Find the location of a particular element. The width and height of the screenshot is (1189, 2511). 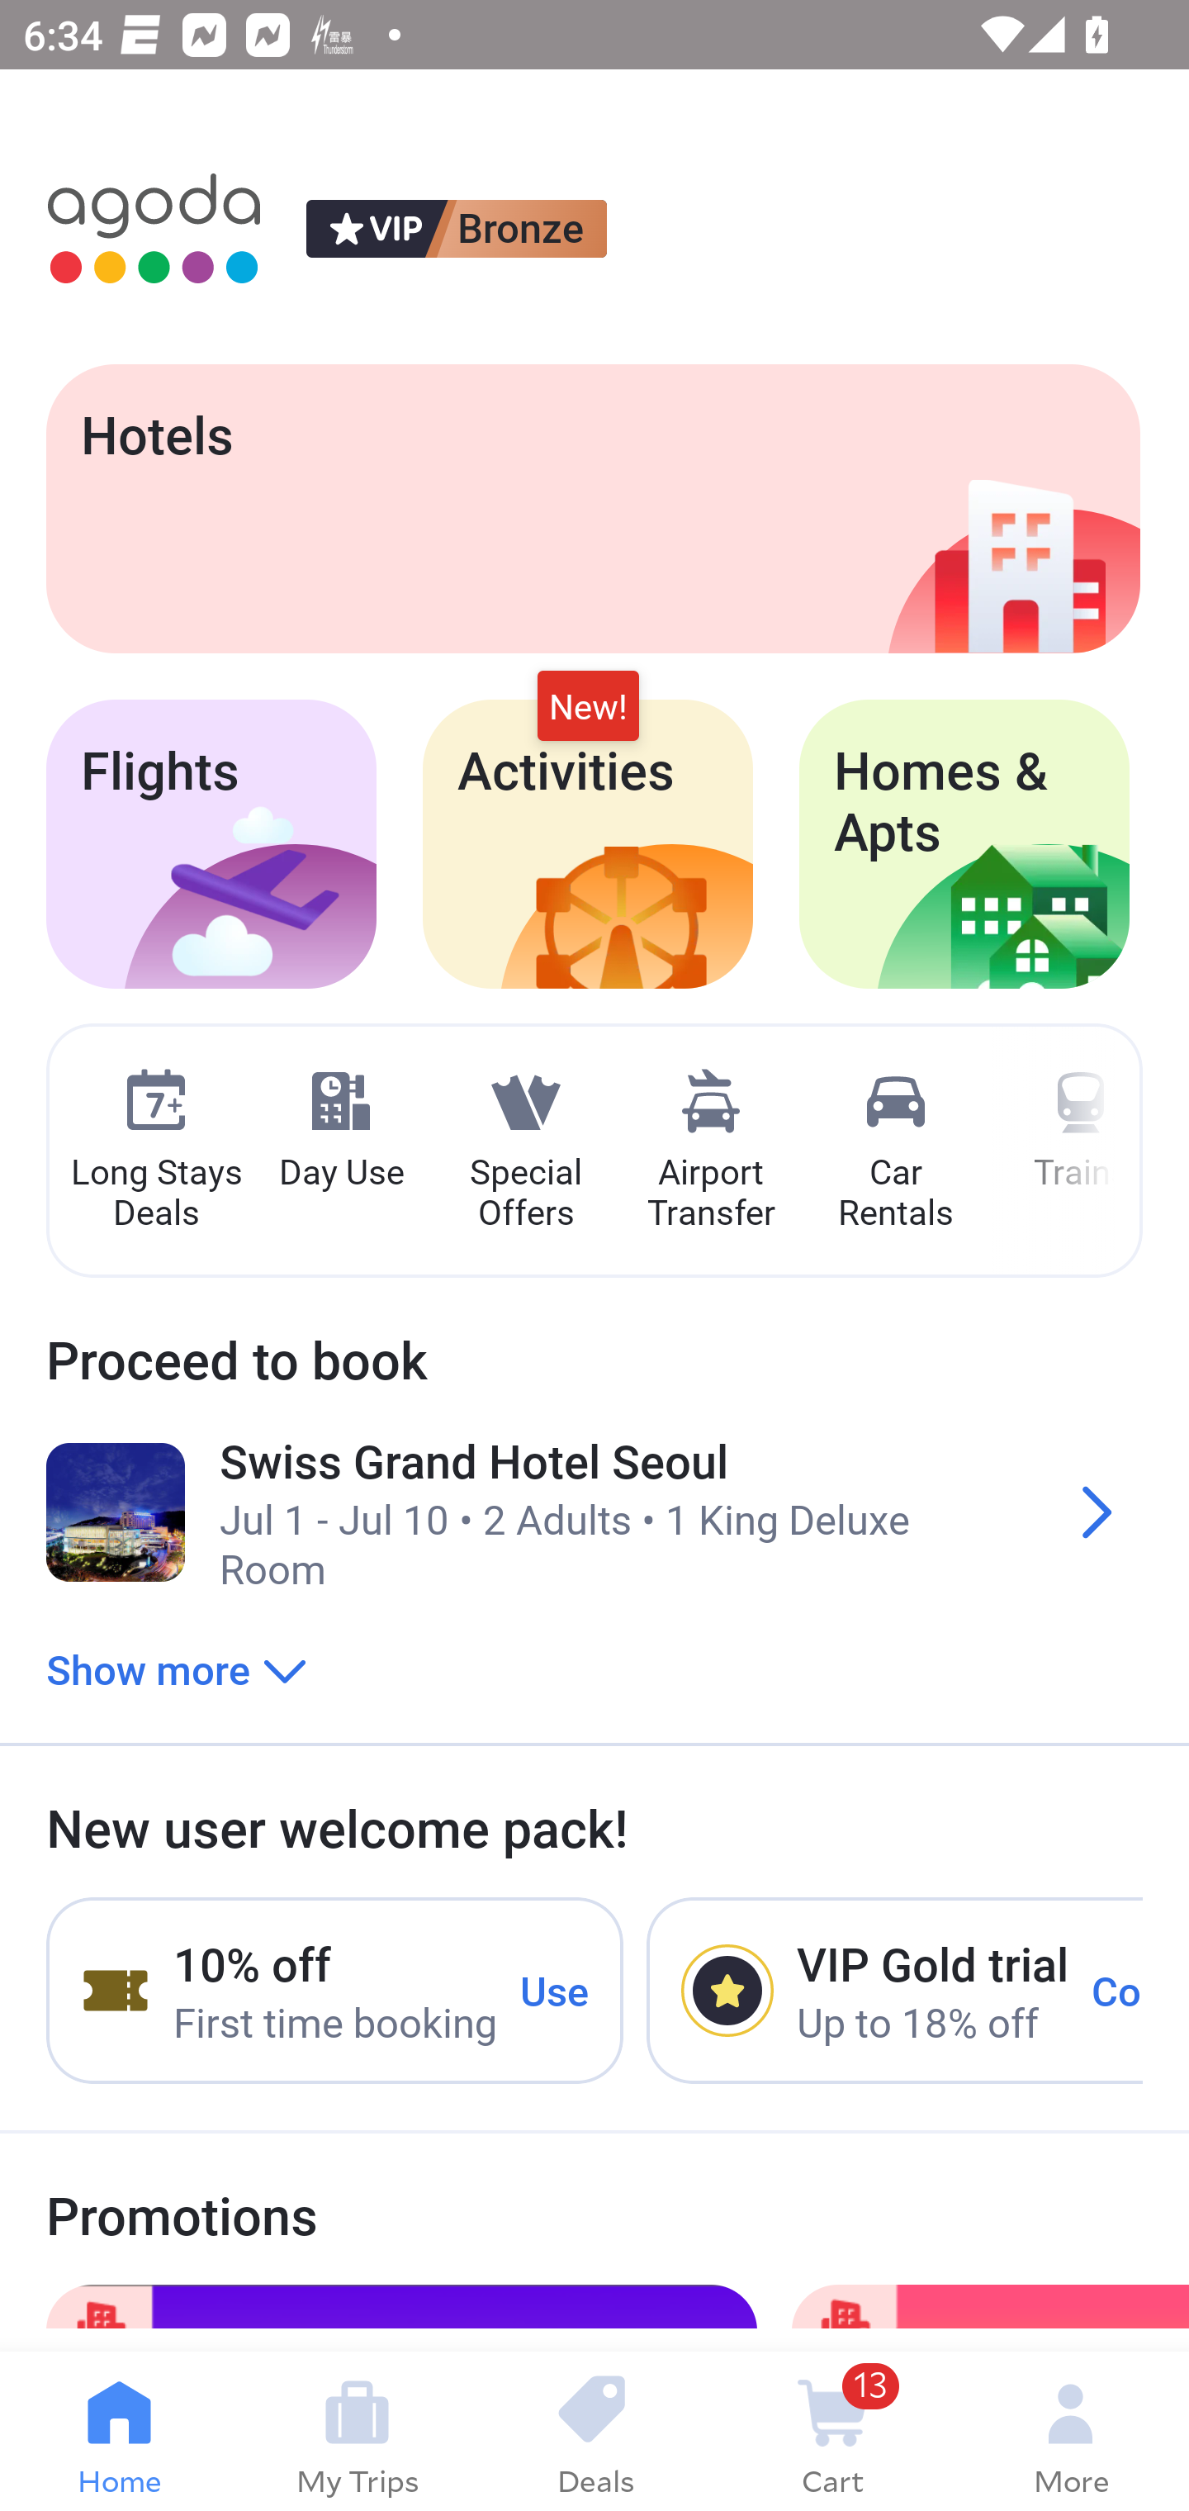

Long Stays Deals is located at coordinates (155, 1151).